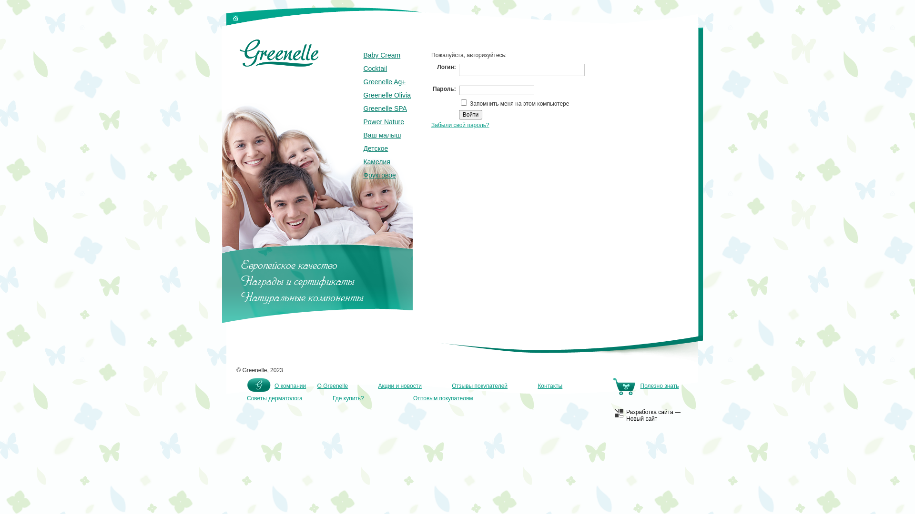  I want to click on Greenelle Olivia, so click(387, 95).